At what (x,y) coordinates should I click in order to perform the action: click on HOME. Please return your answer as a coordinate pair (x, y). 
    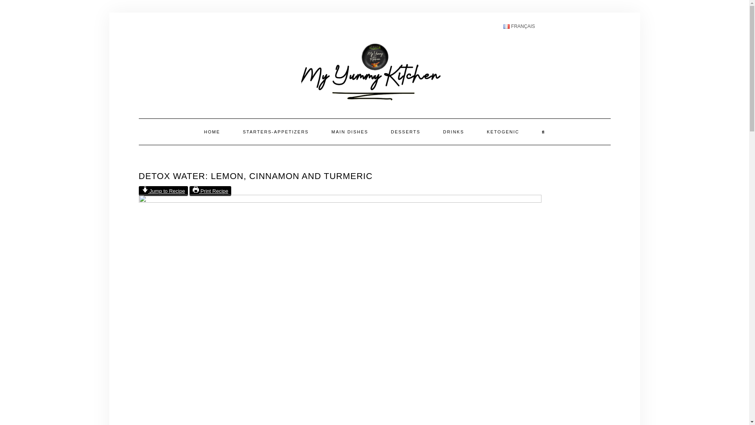
    Looking at the image, I should click on (212, 132).